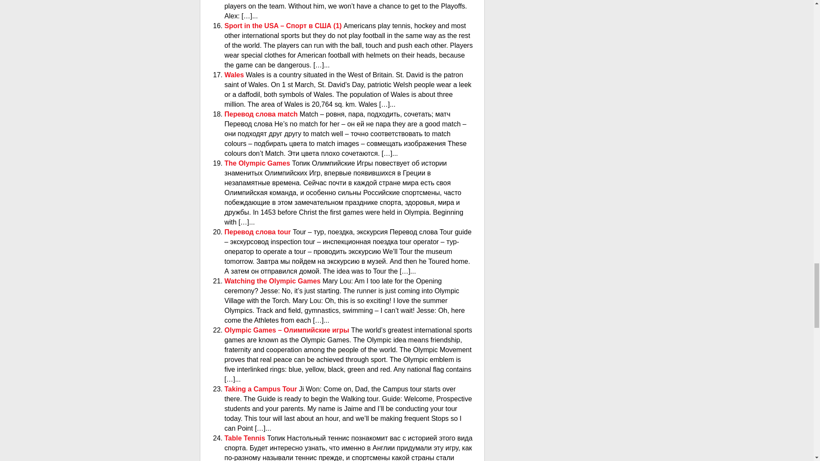 The height and width of the screenshot is (461, 820). What do you see at coordinates (246, 438) in the screenshot?
I see `Table Tennis` at bounding box center [246, 438].